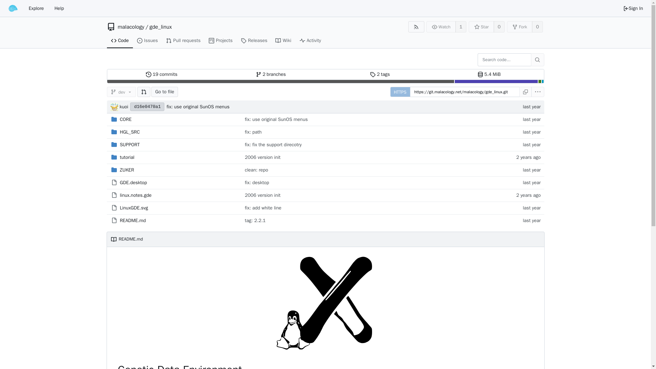 The width and height of the screenshot is (656, 369). I want to click on Watch, so click(441, 27).